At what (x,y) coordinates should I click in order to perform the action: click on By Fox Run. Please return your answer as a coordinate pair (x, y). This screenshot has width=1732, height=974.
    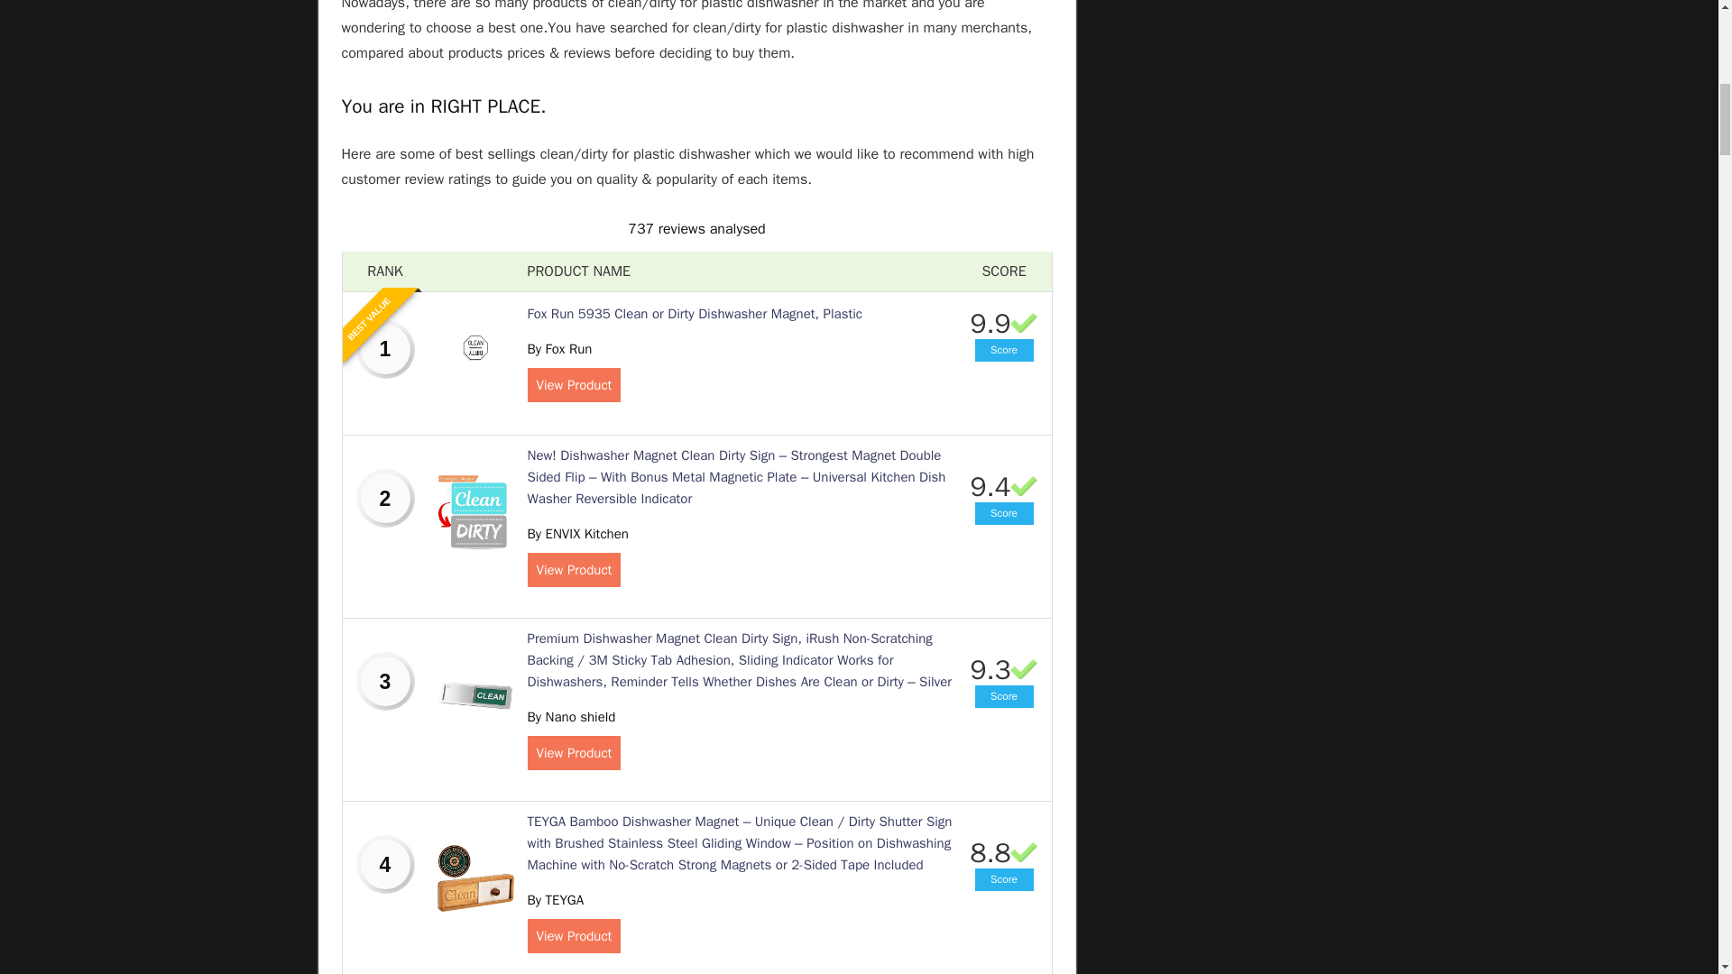
    Looking at the image, I should click on (559, 349).